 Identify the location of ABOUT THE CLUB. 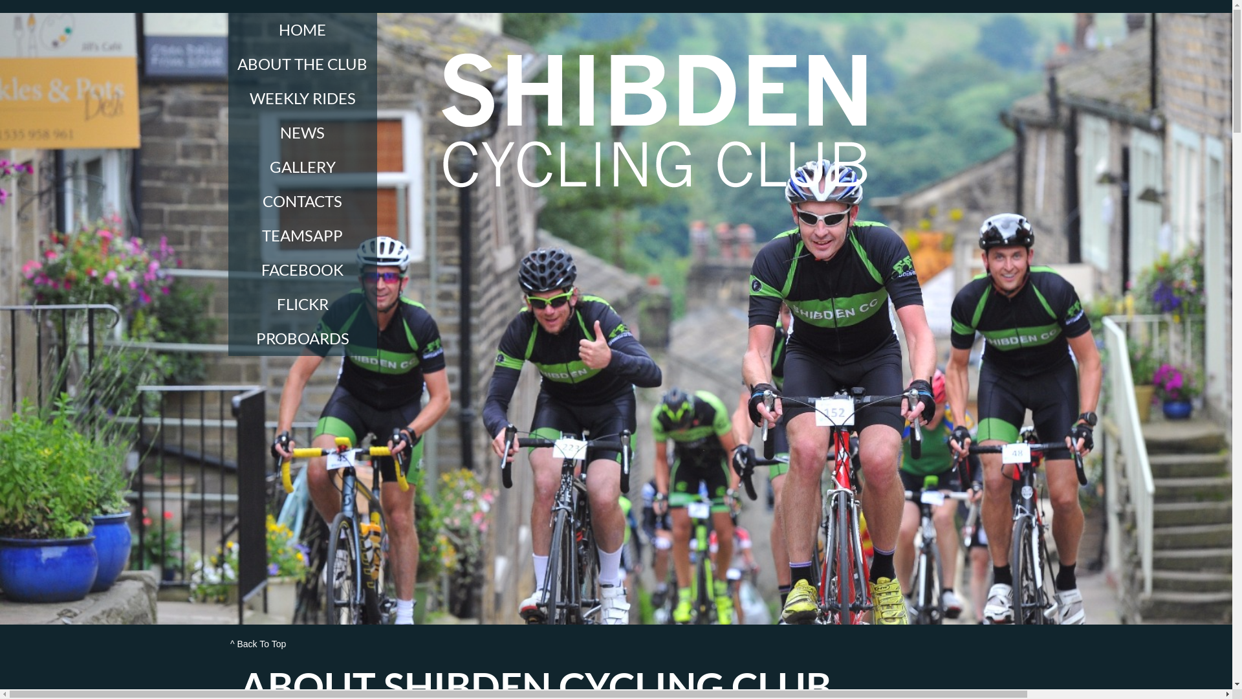
(302, 65).